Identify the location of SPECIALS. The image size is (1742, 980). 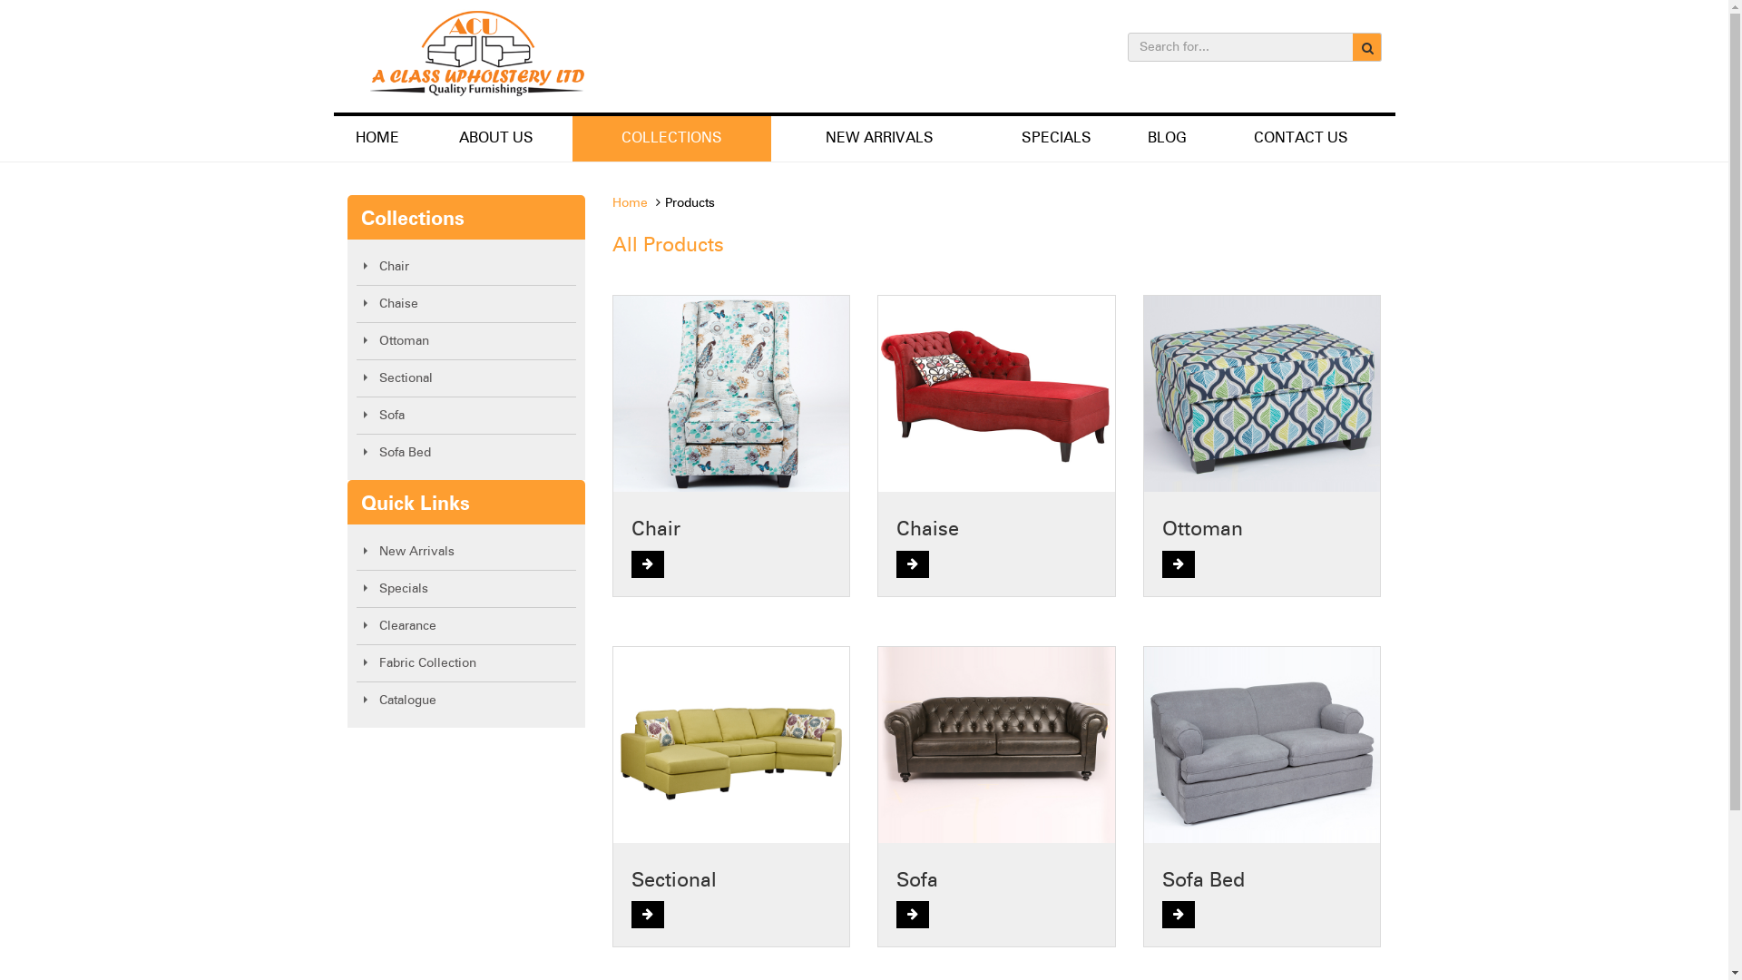
(1056, 139).